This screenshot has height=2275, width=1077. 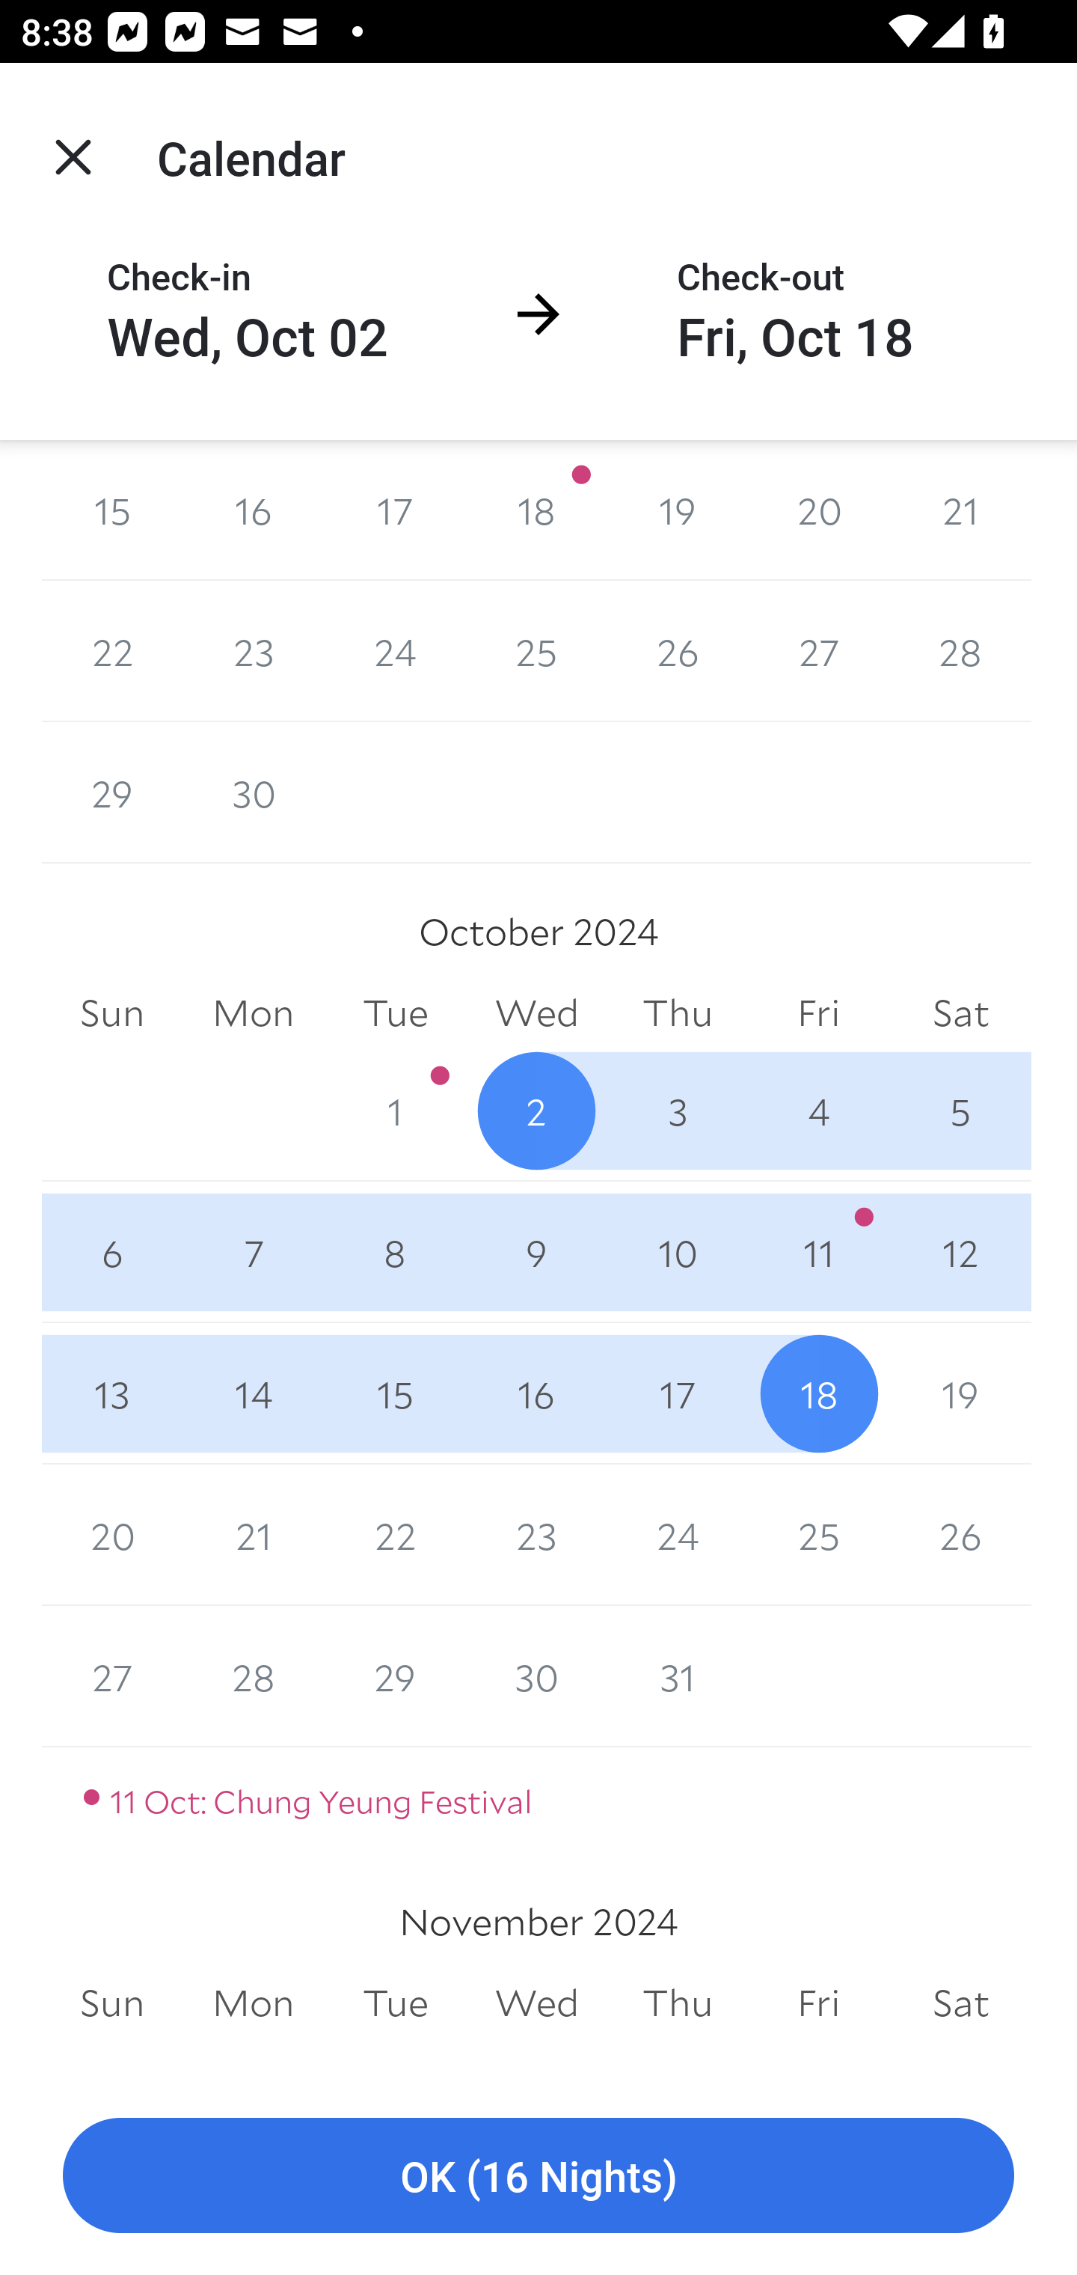 I want to click on 27 27 September 2024, so click(x=818, y=650).